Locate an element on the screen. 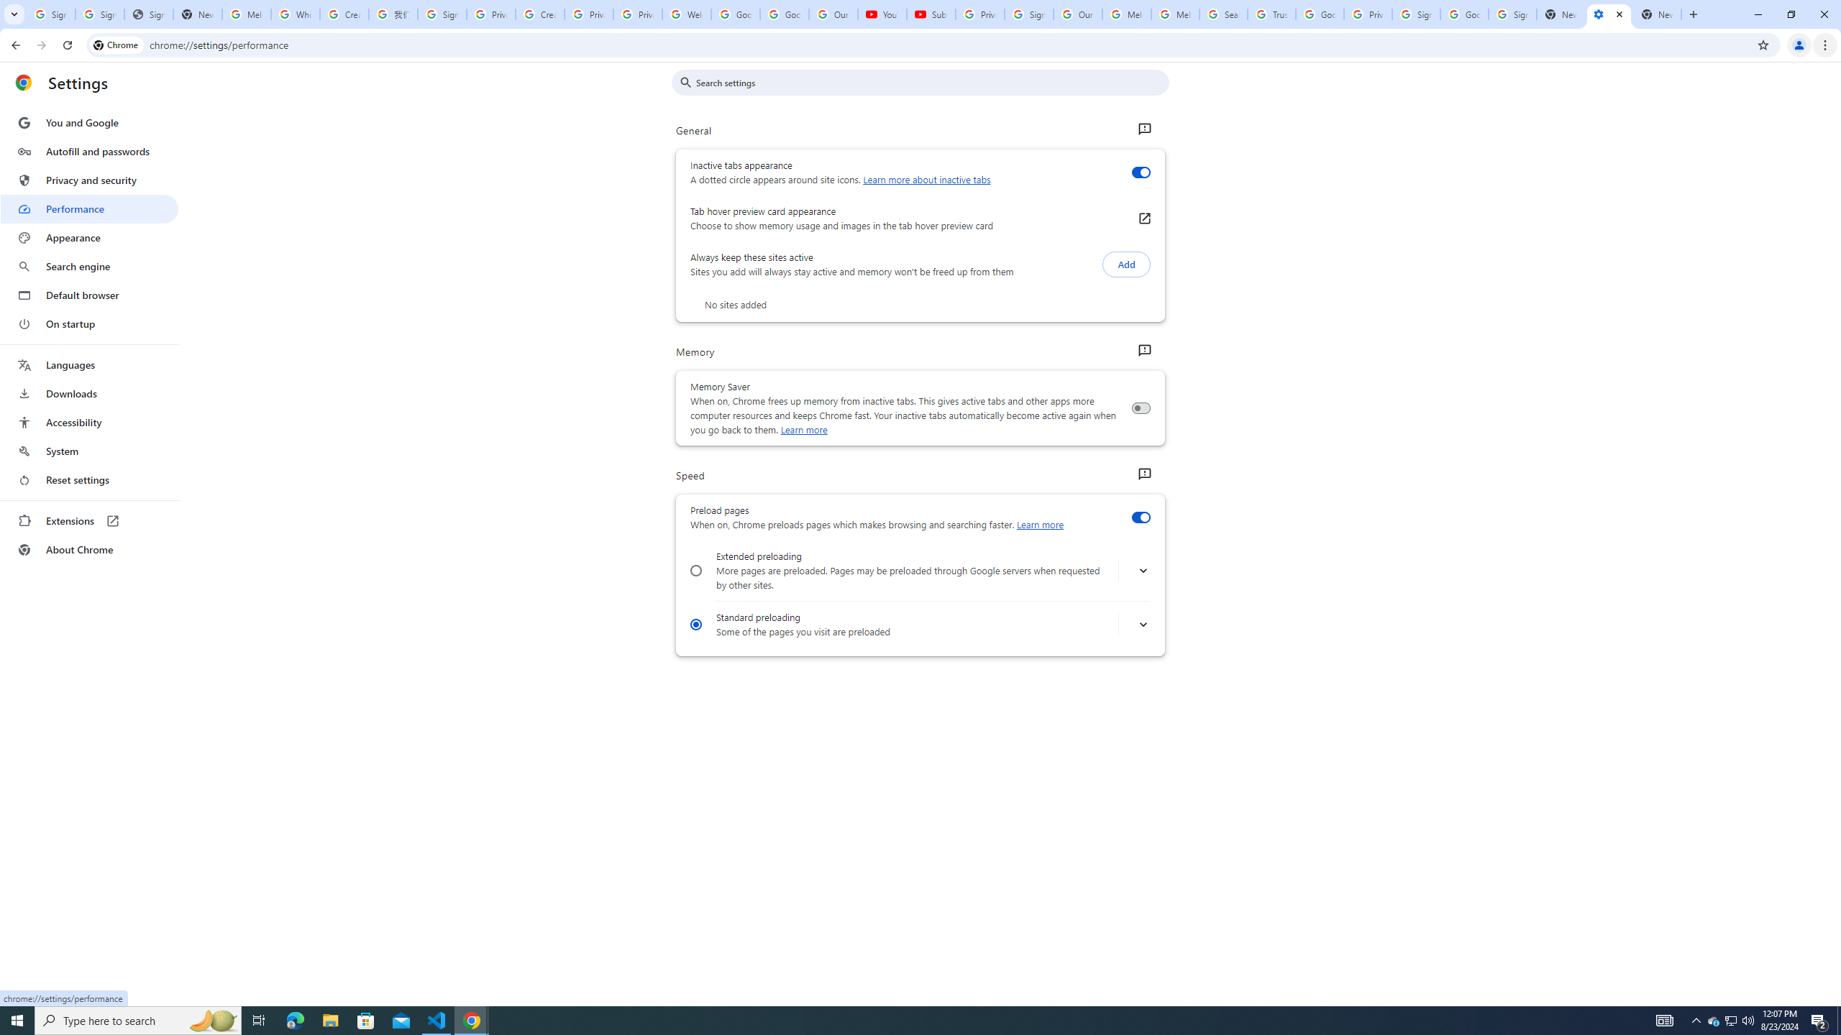 This screenshot has height=1035, width=1841.  More info about turning on extended preloading is located at coordinates (1143, 571).